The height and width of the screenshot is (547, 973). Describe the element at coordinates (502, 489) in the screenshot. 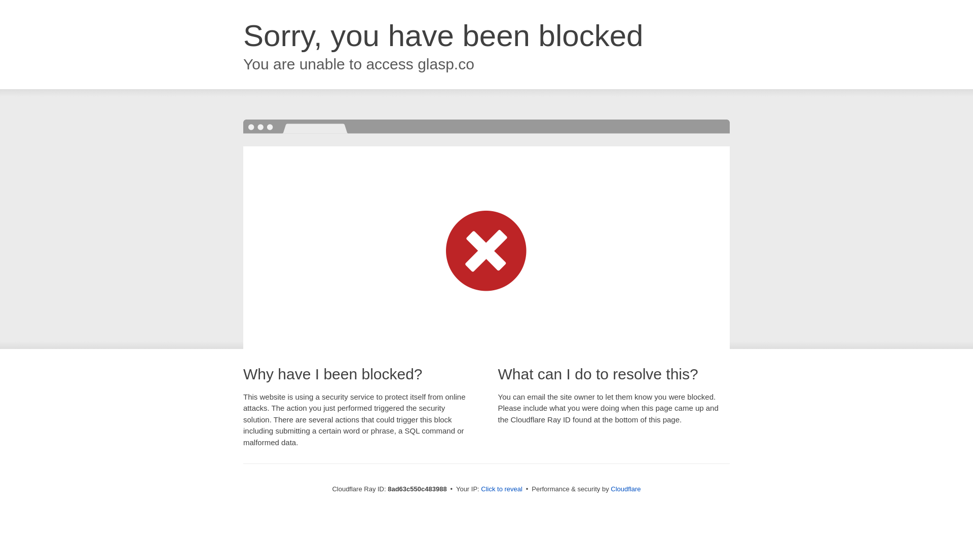

I see `Click to reveal` at that location.